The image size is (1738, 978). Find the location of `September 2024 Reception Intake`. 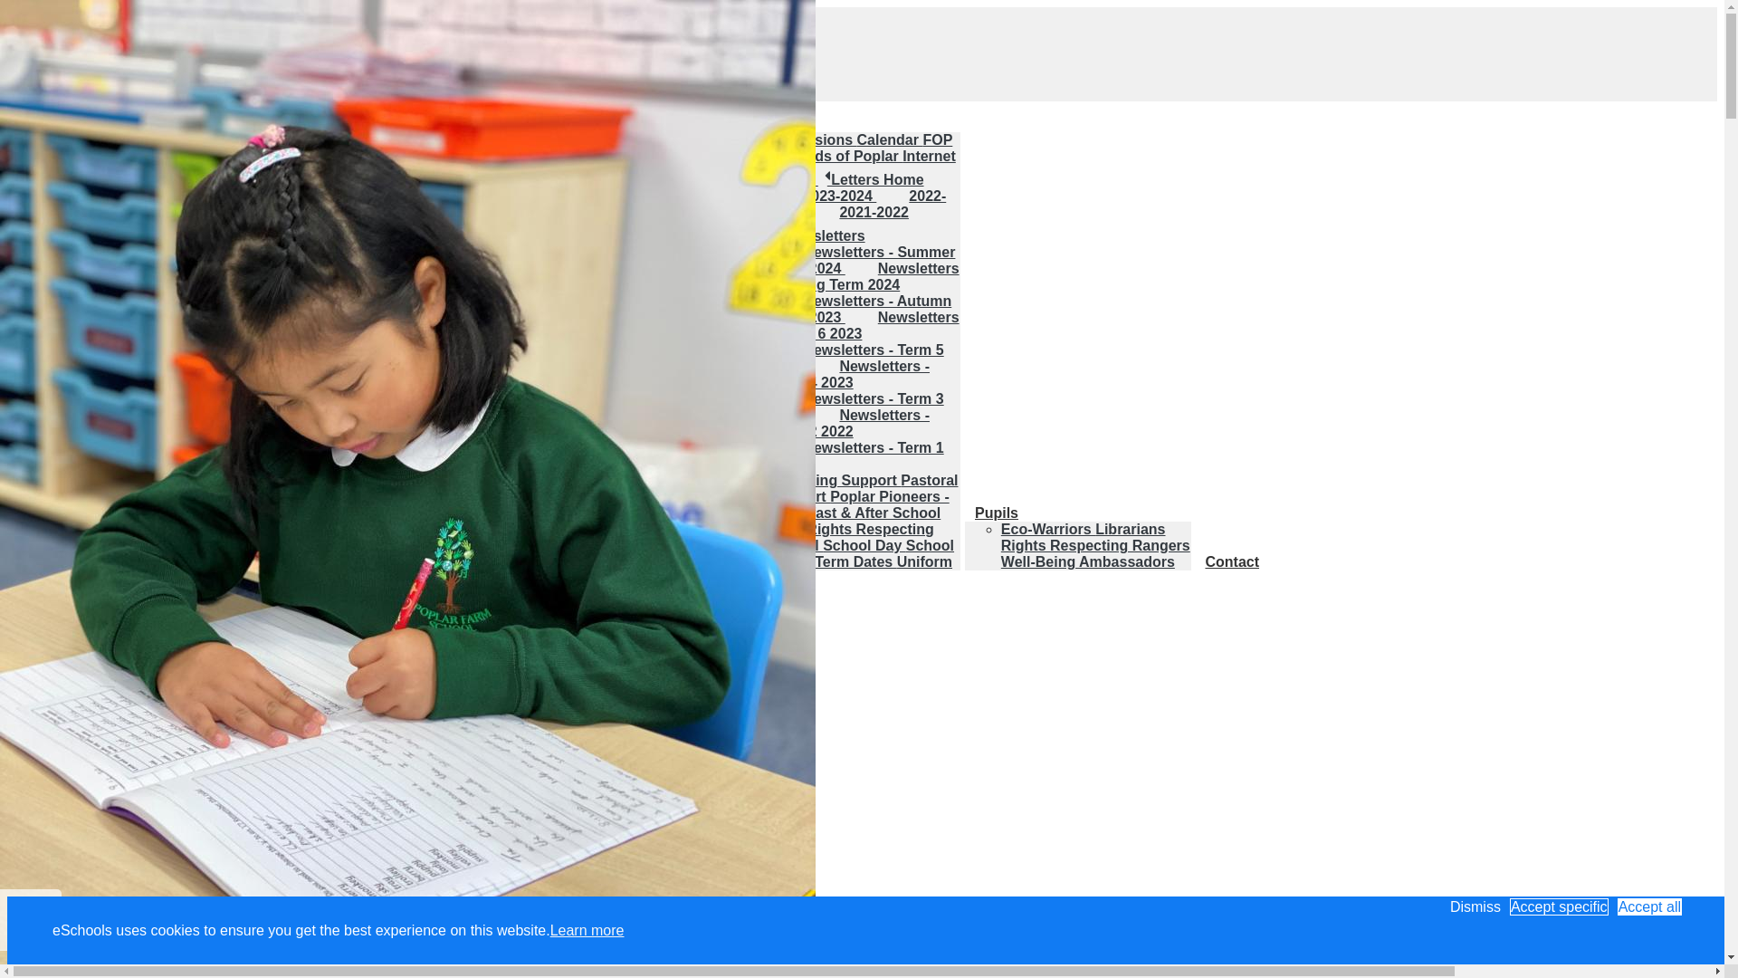

September 2024 Reception Intake is located at coordinates (152, 553).